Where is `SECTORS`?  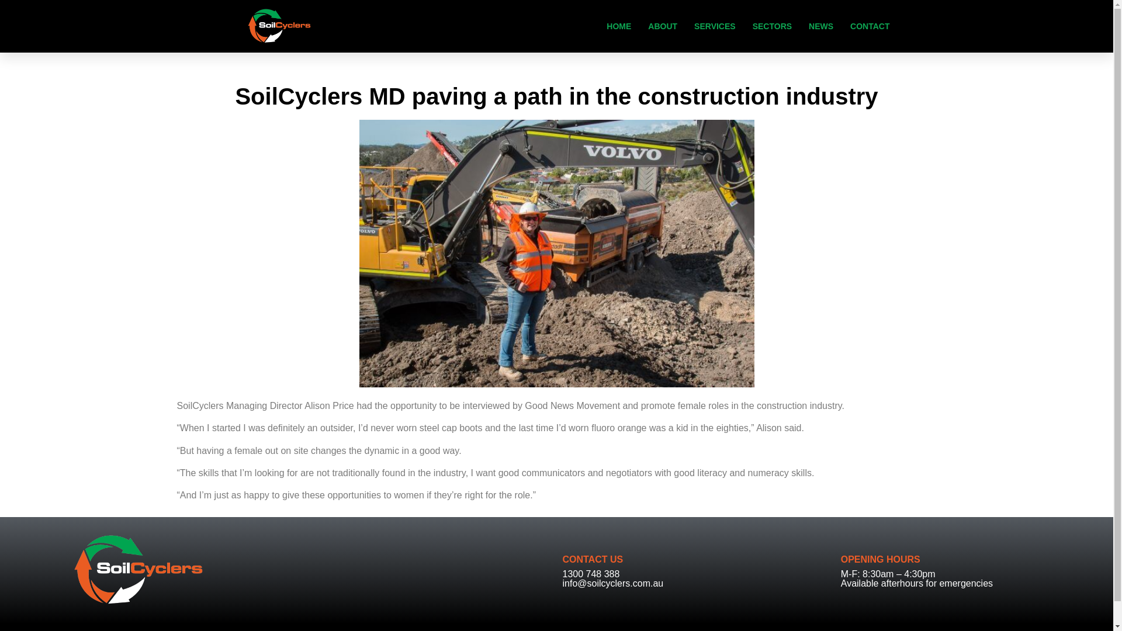
SECTORS is located at coordinates (773, 26).